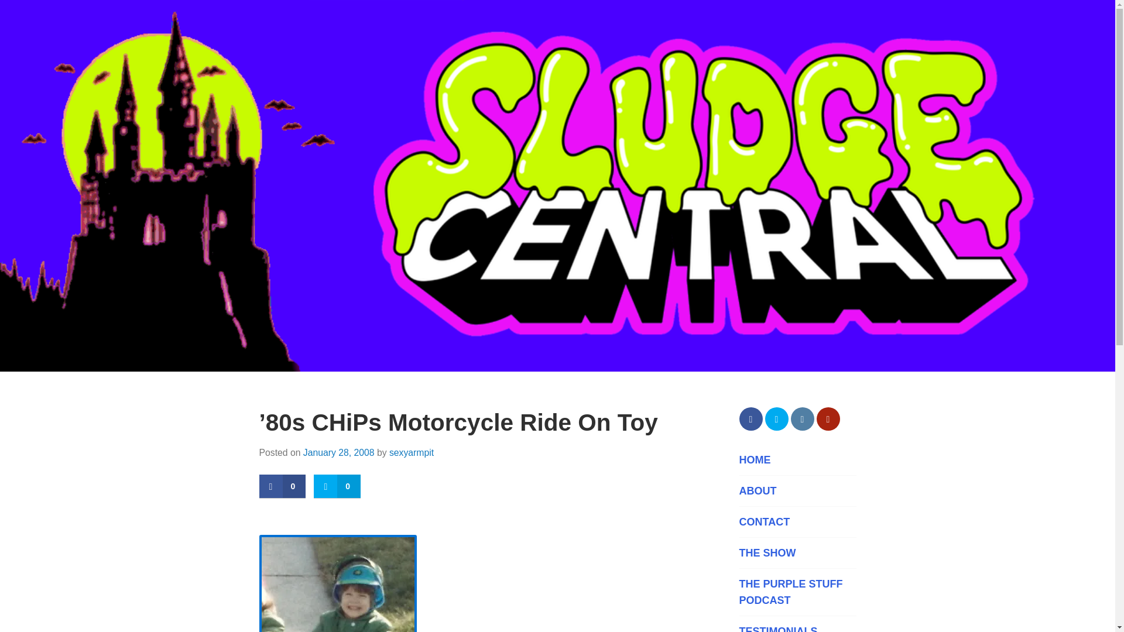 The image size is (1124, 632). Describe the element at coordinates (797, 522) in the screenshot. I see `CONTACT` at that location.